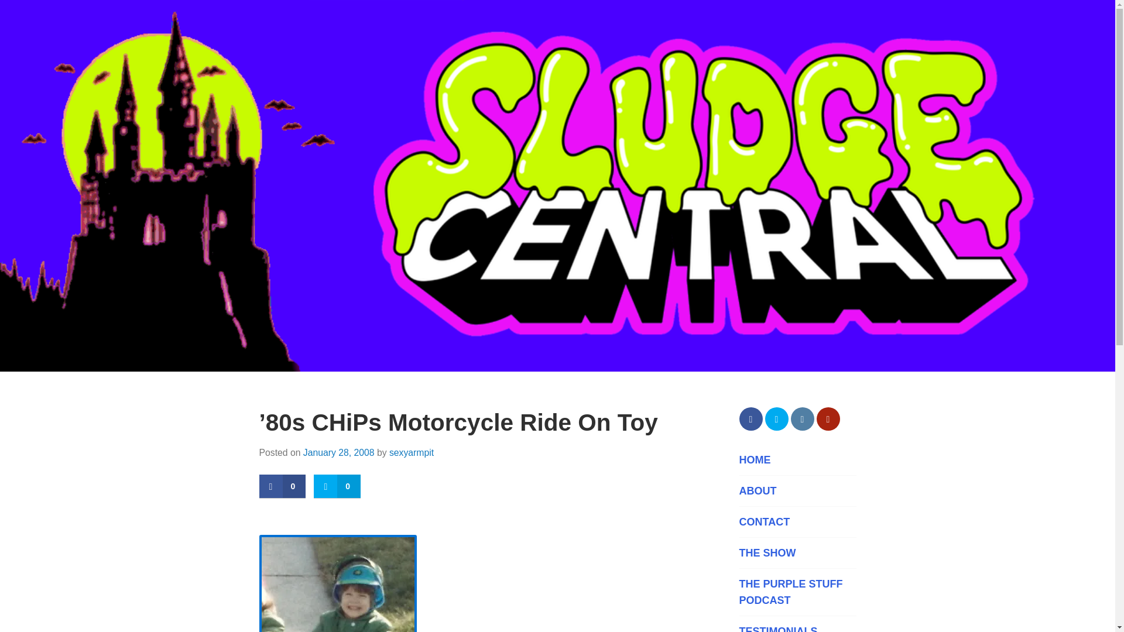 The image size is (1124, 632). Describe the element at coordinates (797, 522) in the screenshot. I see `CONTACT` at that location.